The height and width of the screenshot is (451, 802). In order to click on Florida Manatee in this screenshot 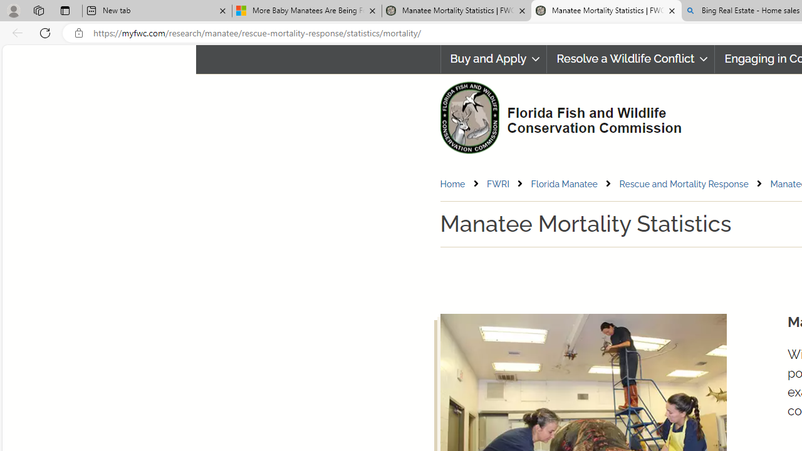, I will do `click(574, 184)`.